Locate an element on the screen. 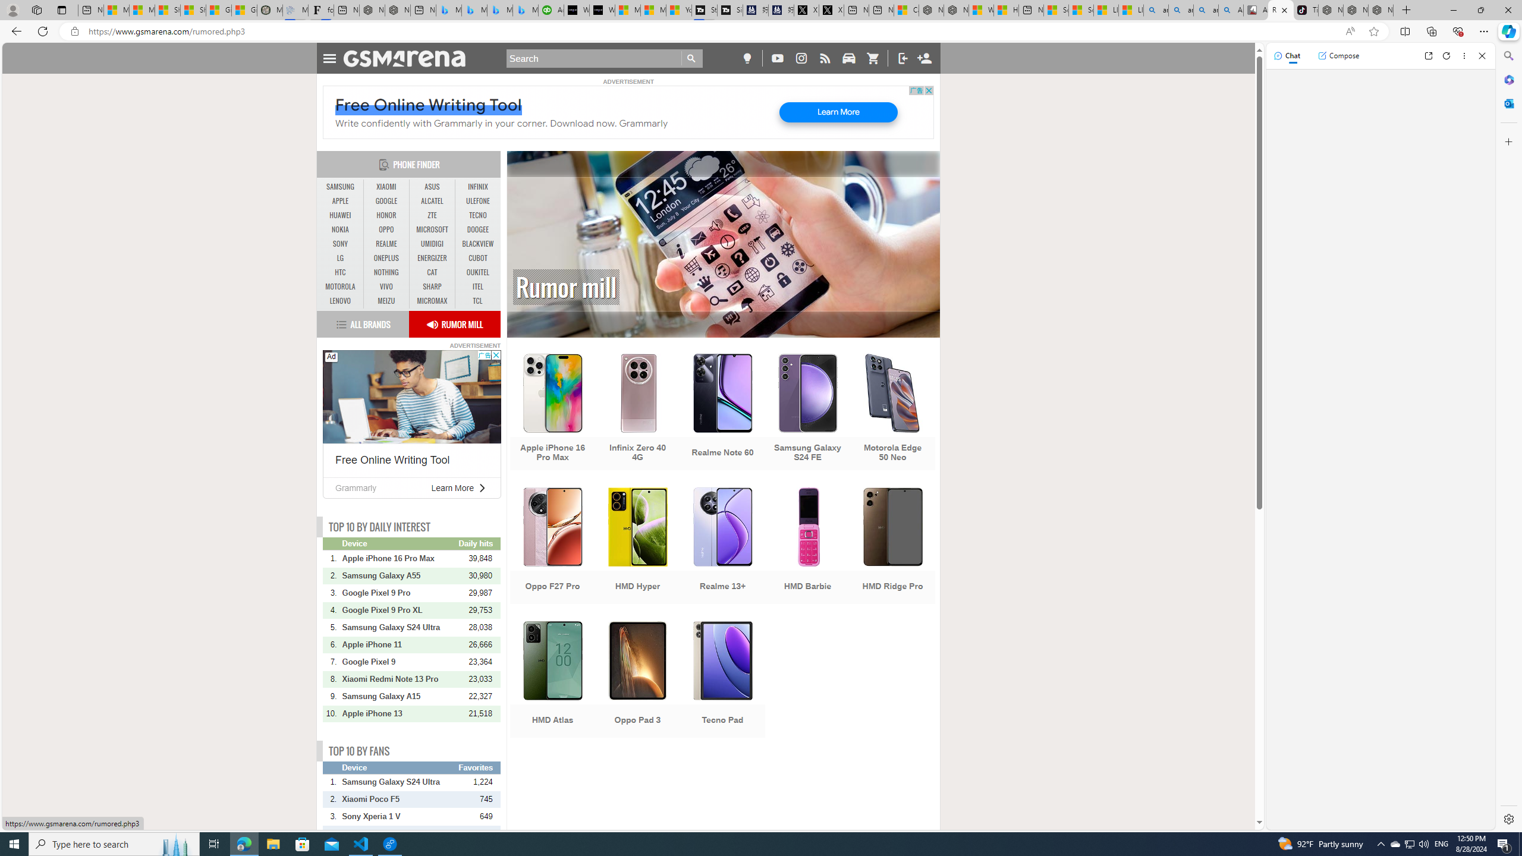 This screenshot has width=1522, height=856. OUKITEL is located at coordinates (478, 272).